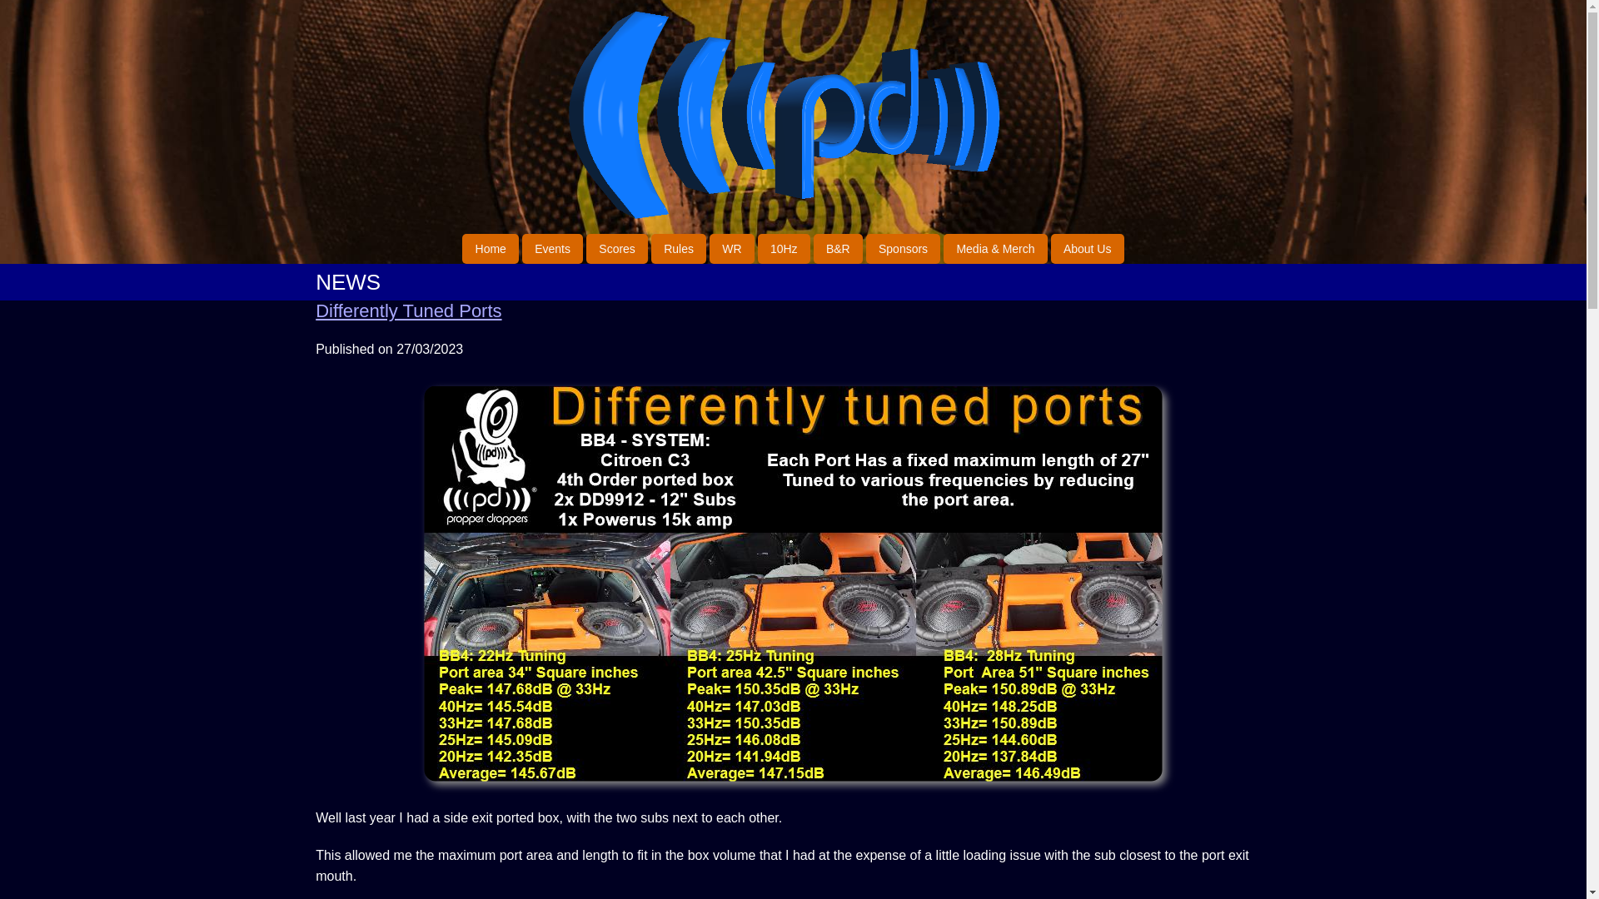  What do you see at coordinates (904, 248) in the screenshot?
I see `Sponsors` at bounding box center [904, 248].